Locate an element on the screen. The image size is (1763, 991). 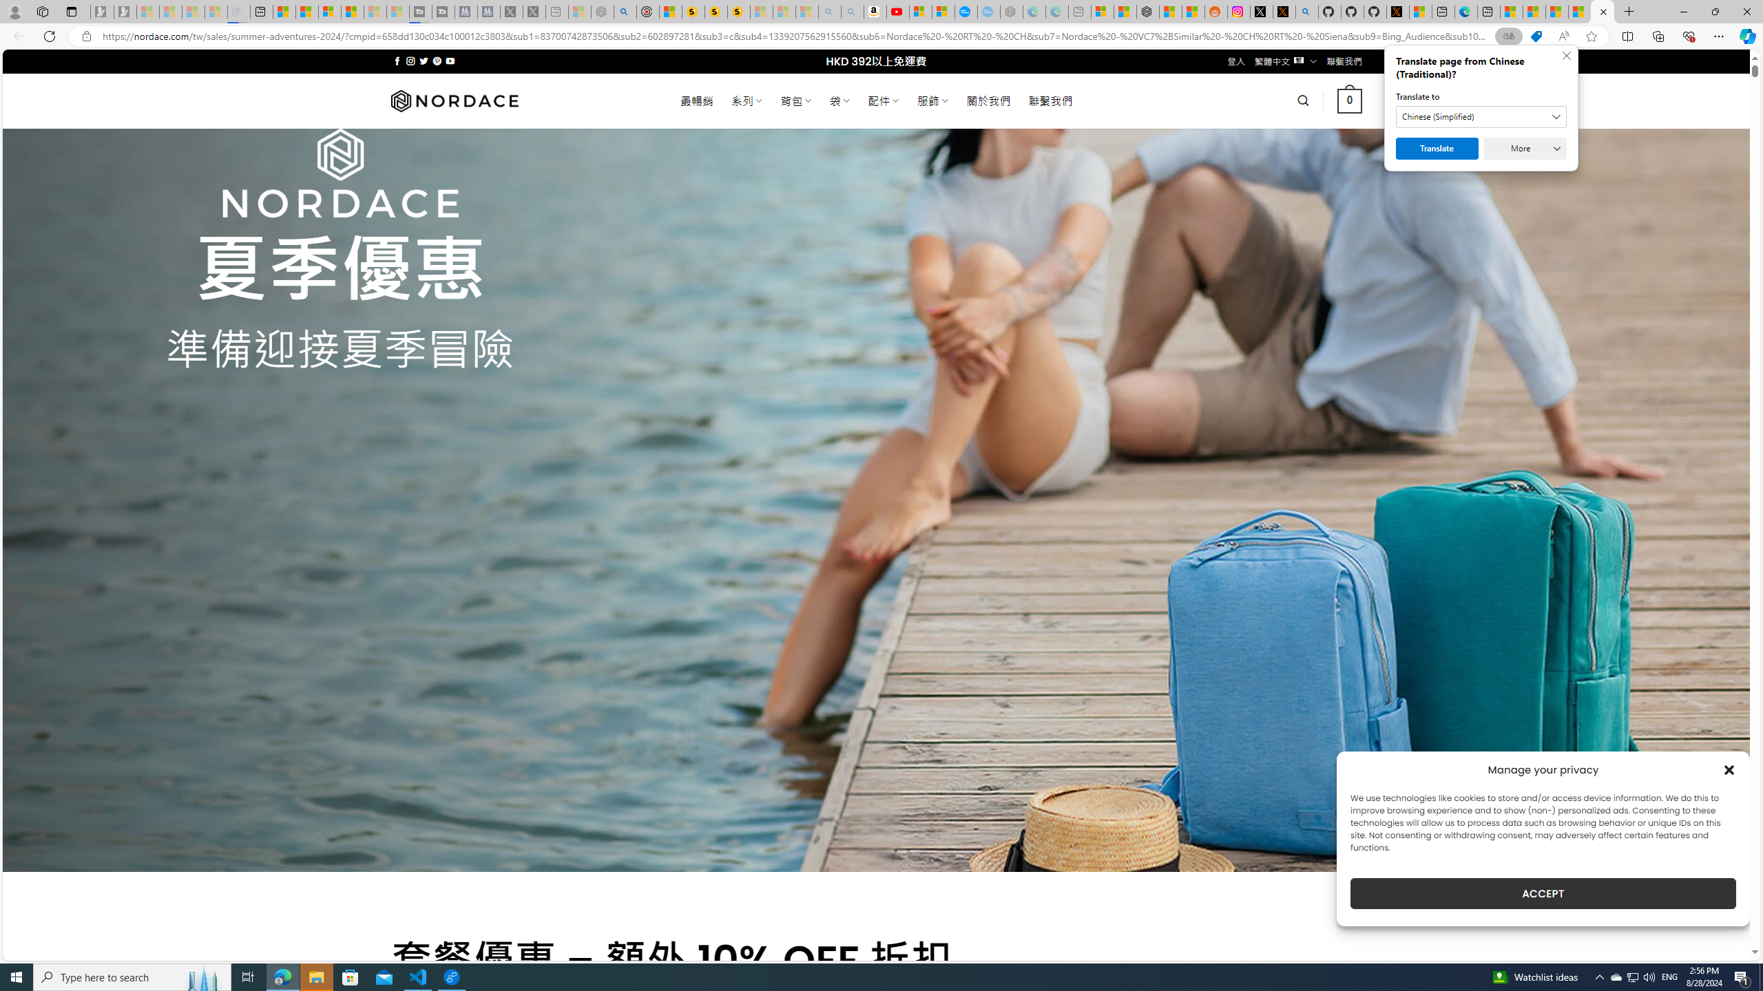
Workspaces is located at coordinates (42, 11).